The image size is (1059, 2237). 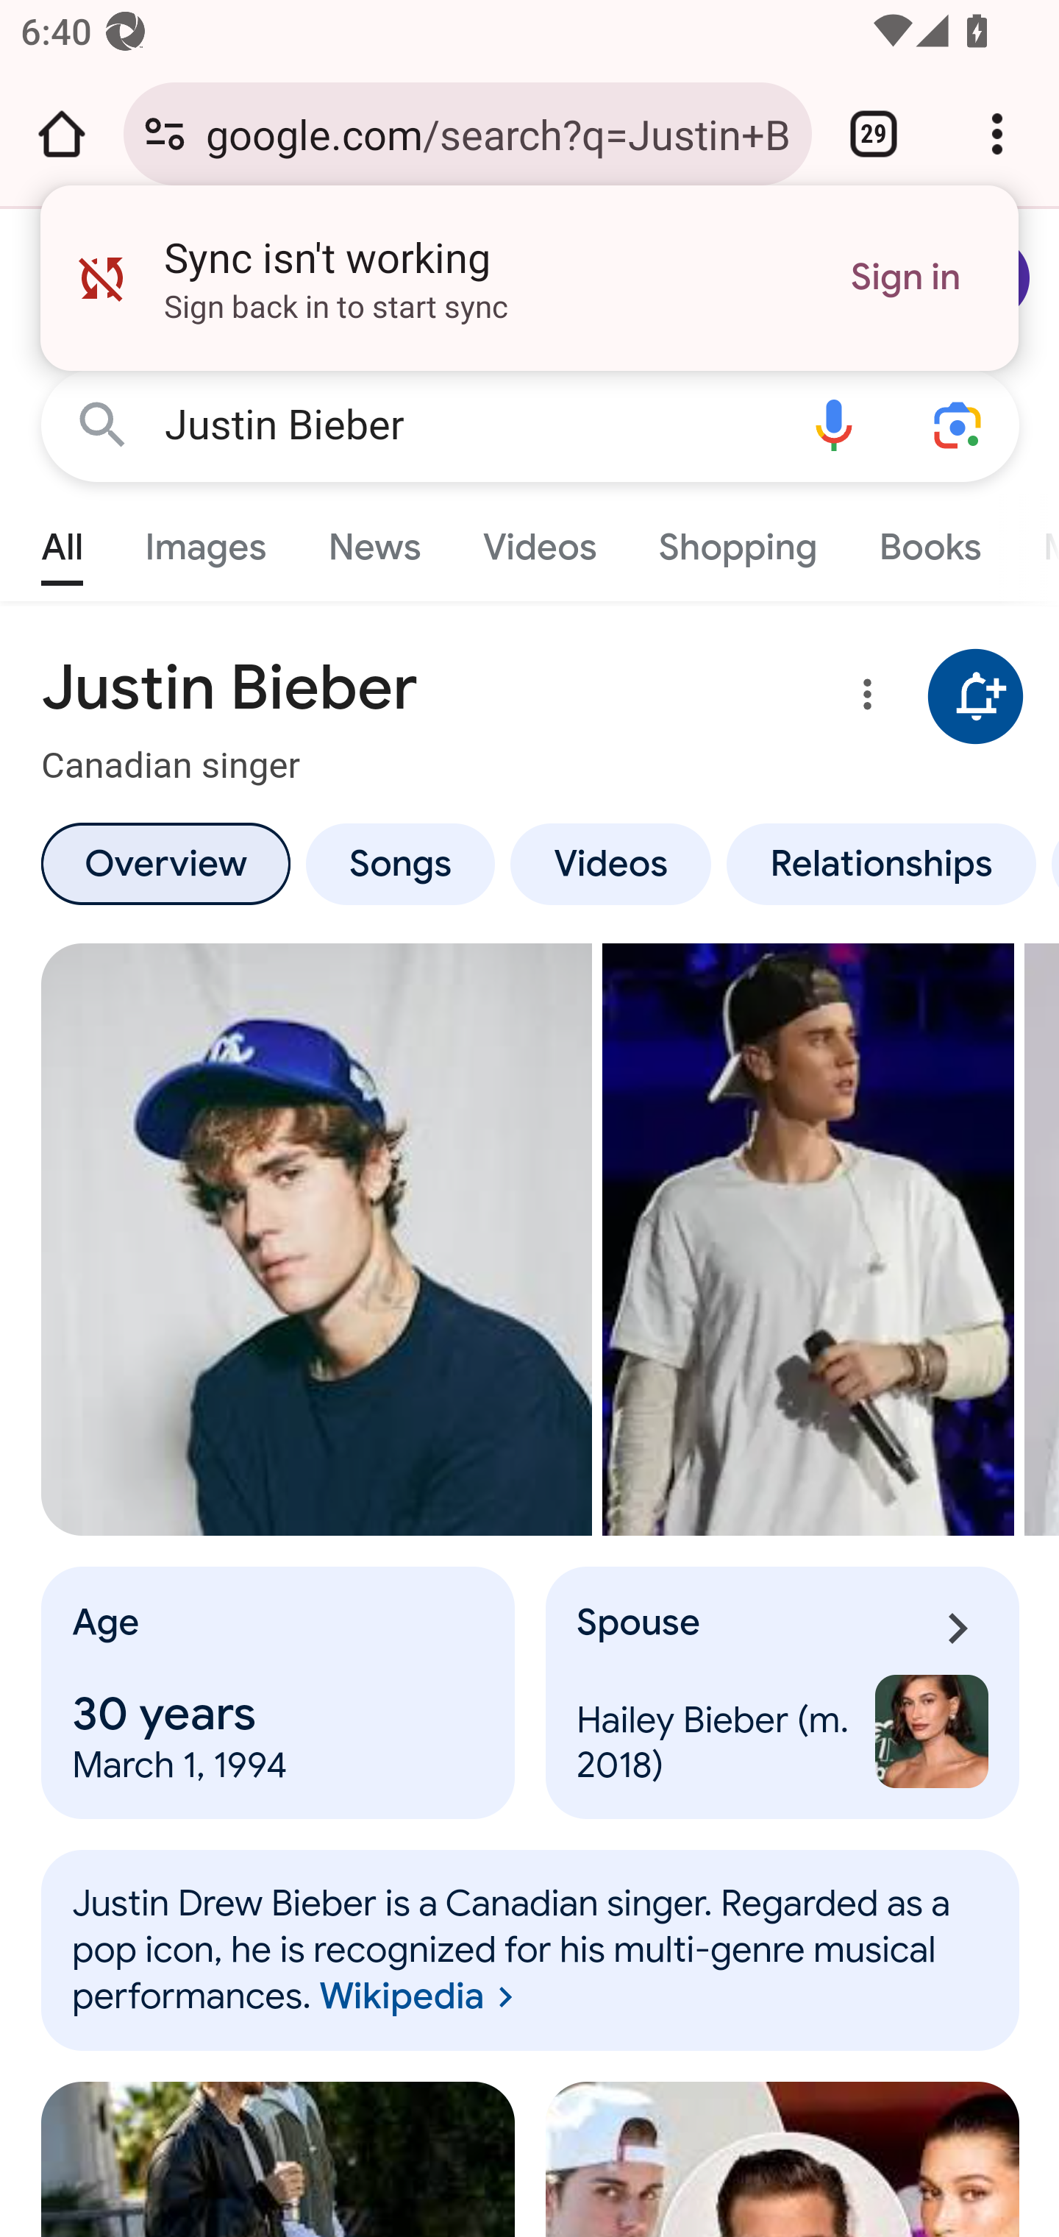 I want to click on Justin_Bieber, so click(x=531, y=1950).